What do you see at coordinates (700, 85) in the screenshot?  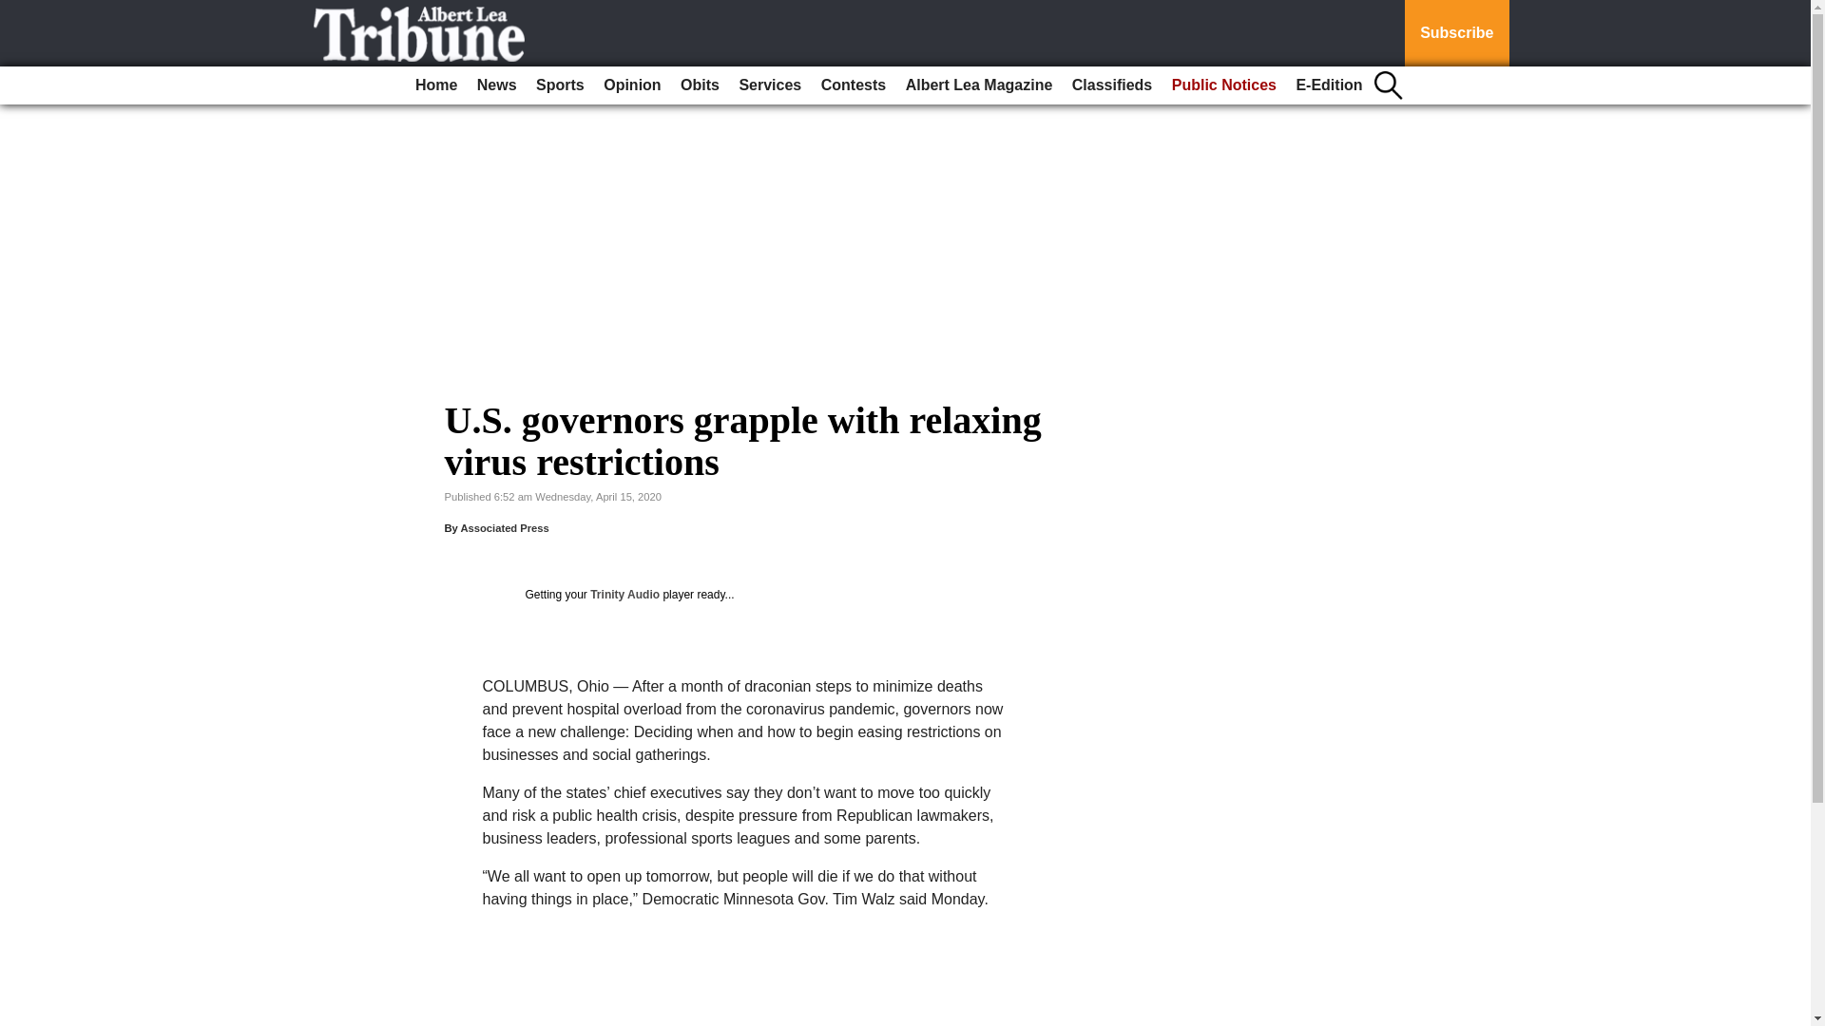 I see `Obits` at bounding box center [700, 85].